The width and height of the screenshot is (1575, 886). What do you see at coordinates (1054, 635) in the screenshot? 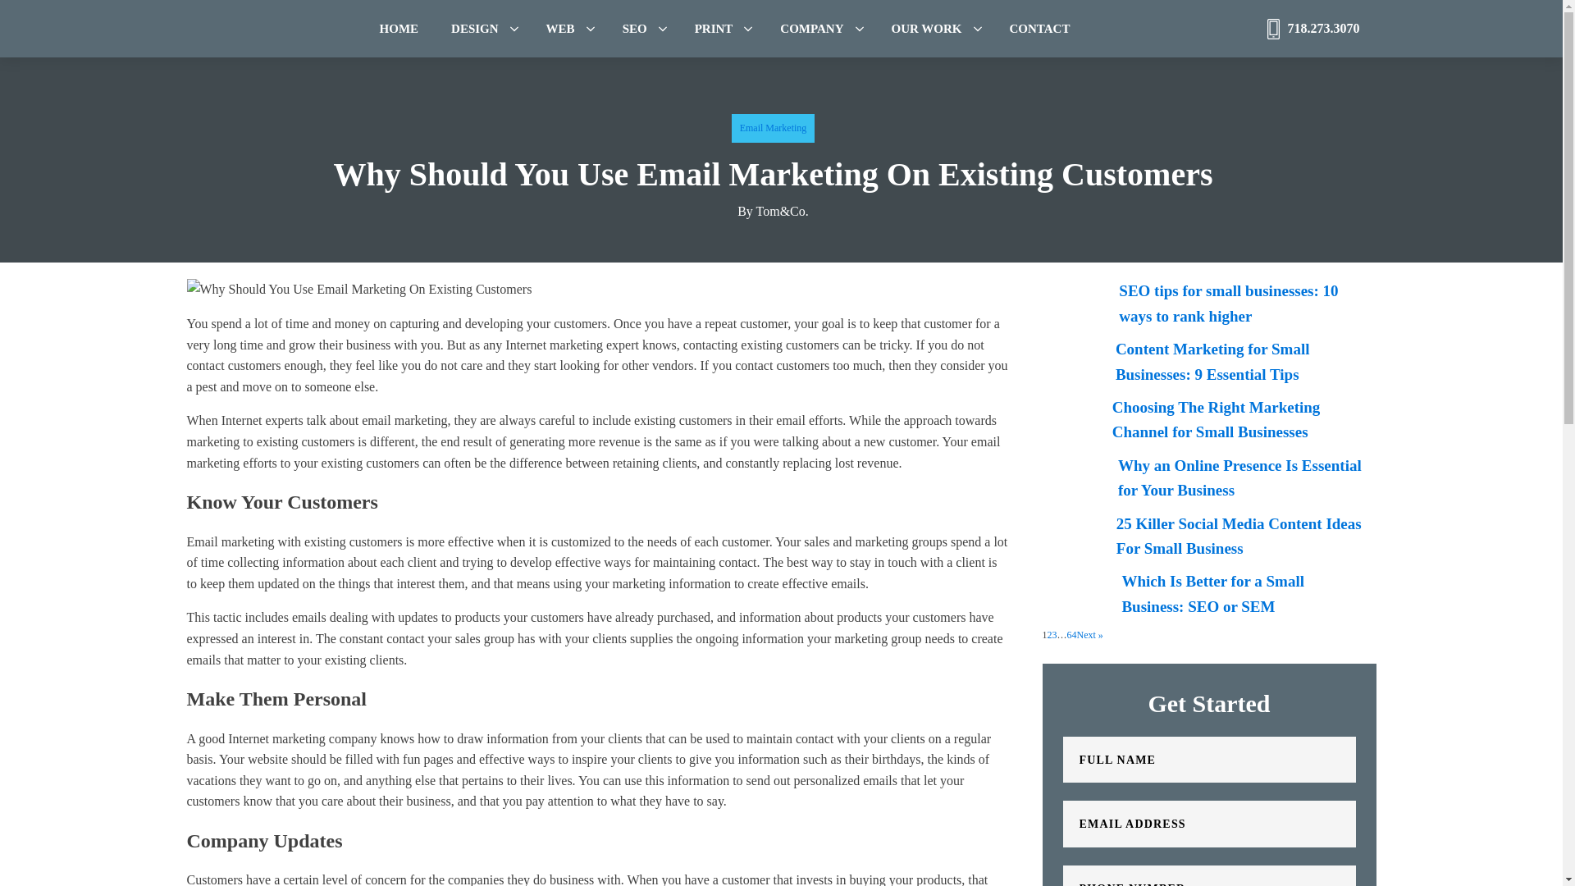
I see `3` at bounding box center [1054, 635].